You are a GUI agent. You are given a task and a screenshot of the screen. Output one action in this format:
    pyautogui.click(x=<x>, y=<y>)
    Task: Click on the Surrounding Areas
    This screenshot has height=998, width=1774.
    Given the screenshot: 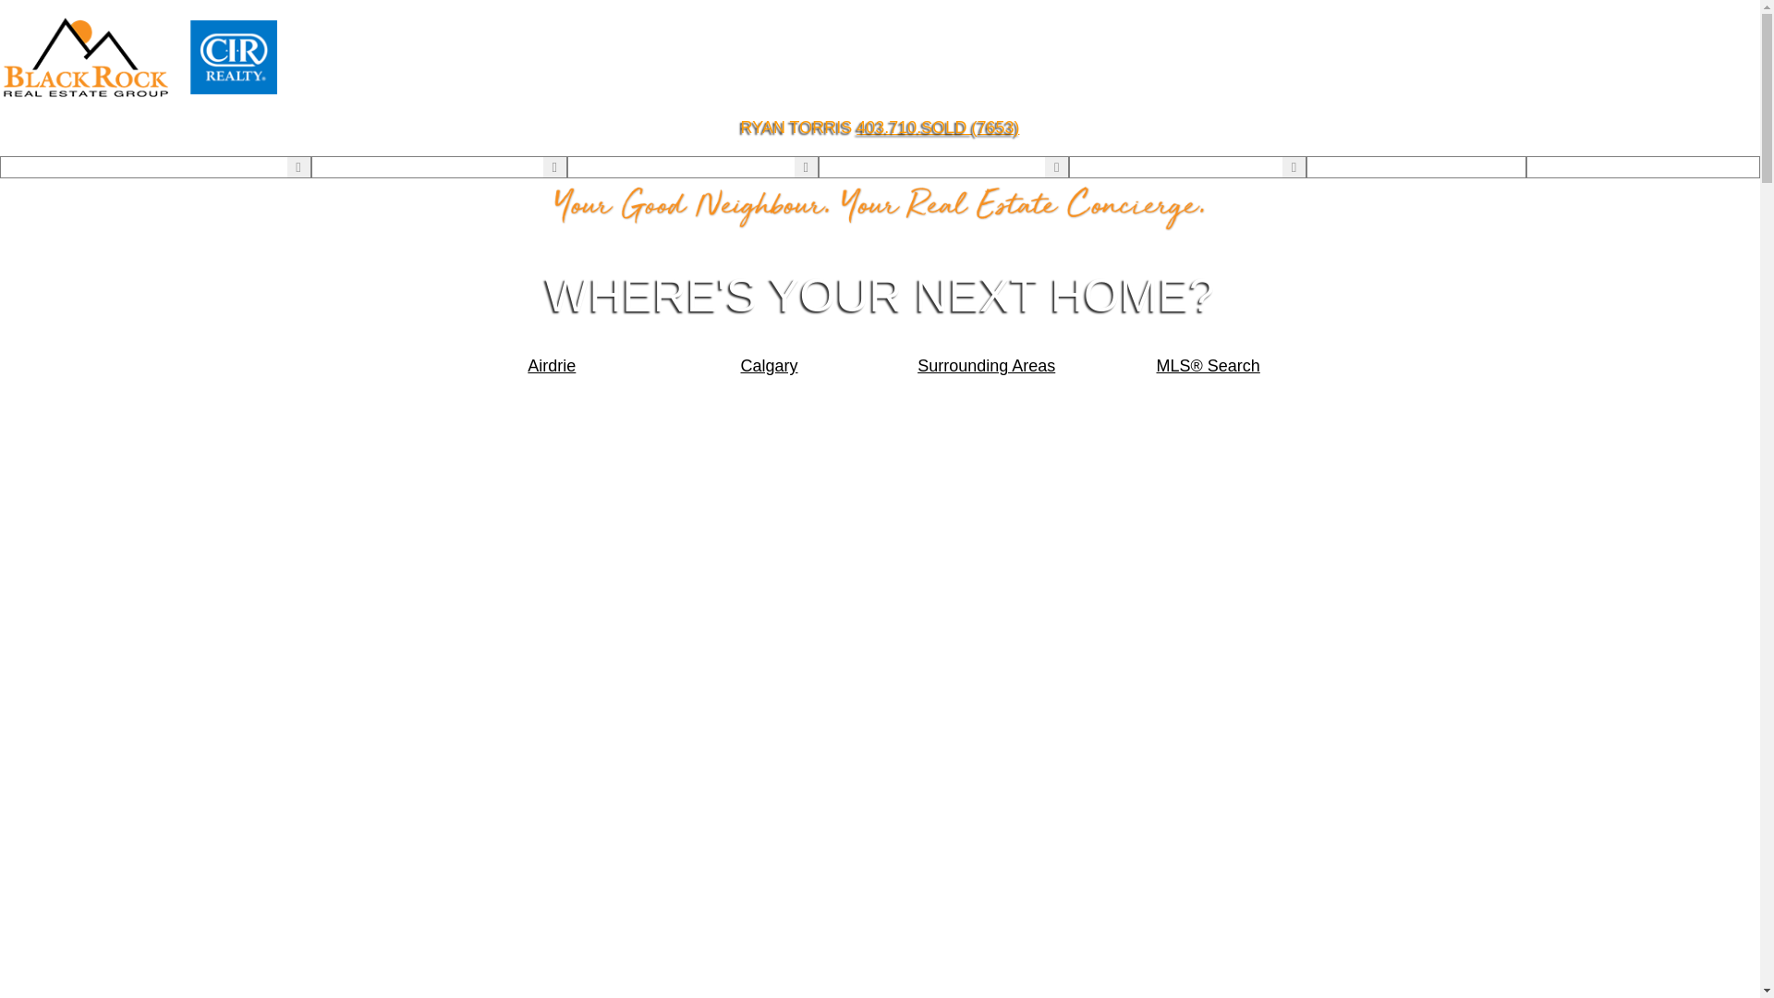 What is the action you would take?
    pyautogui.click(x=987, y=366)
    